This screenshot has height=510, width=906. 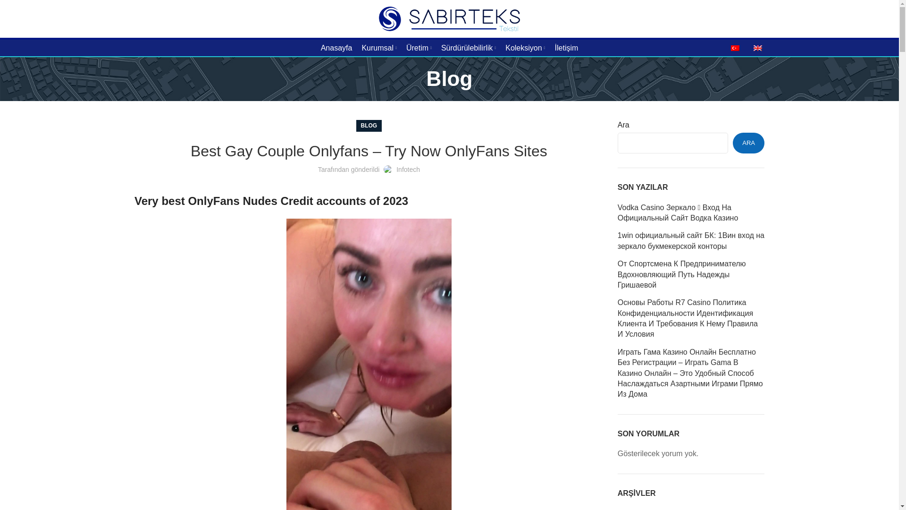 What do you see at coordinates (525, 48) in the screenshot?
I see `Koleksiyon` at bounding box center [525, 48].